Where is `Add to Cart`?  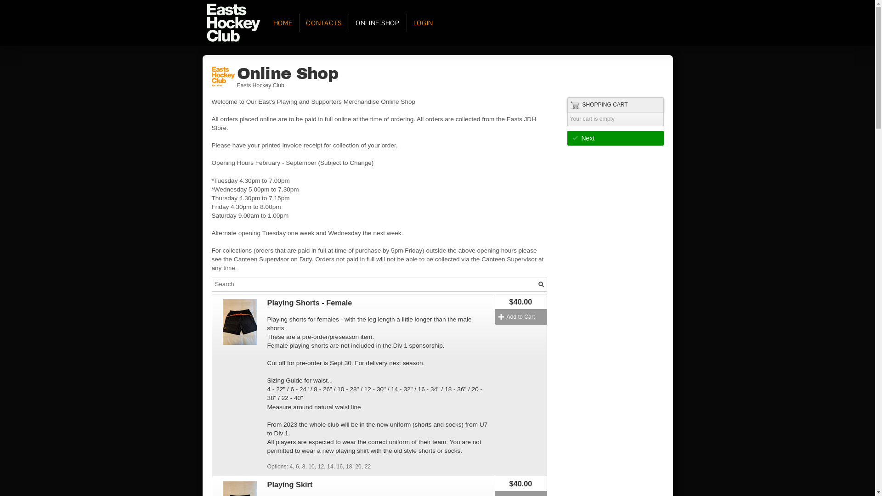
Add to Cart is located at coordinates (520, 317).